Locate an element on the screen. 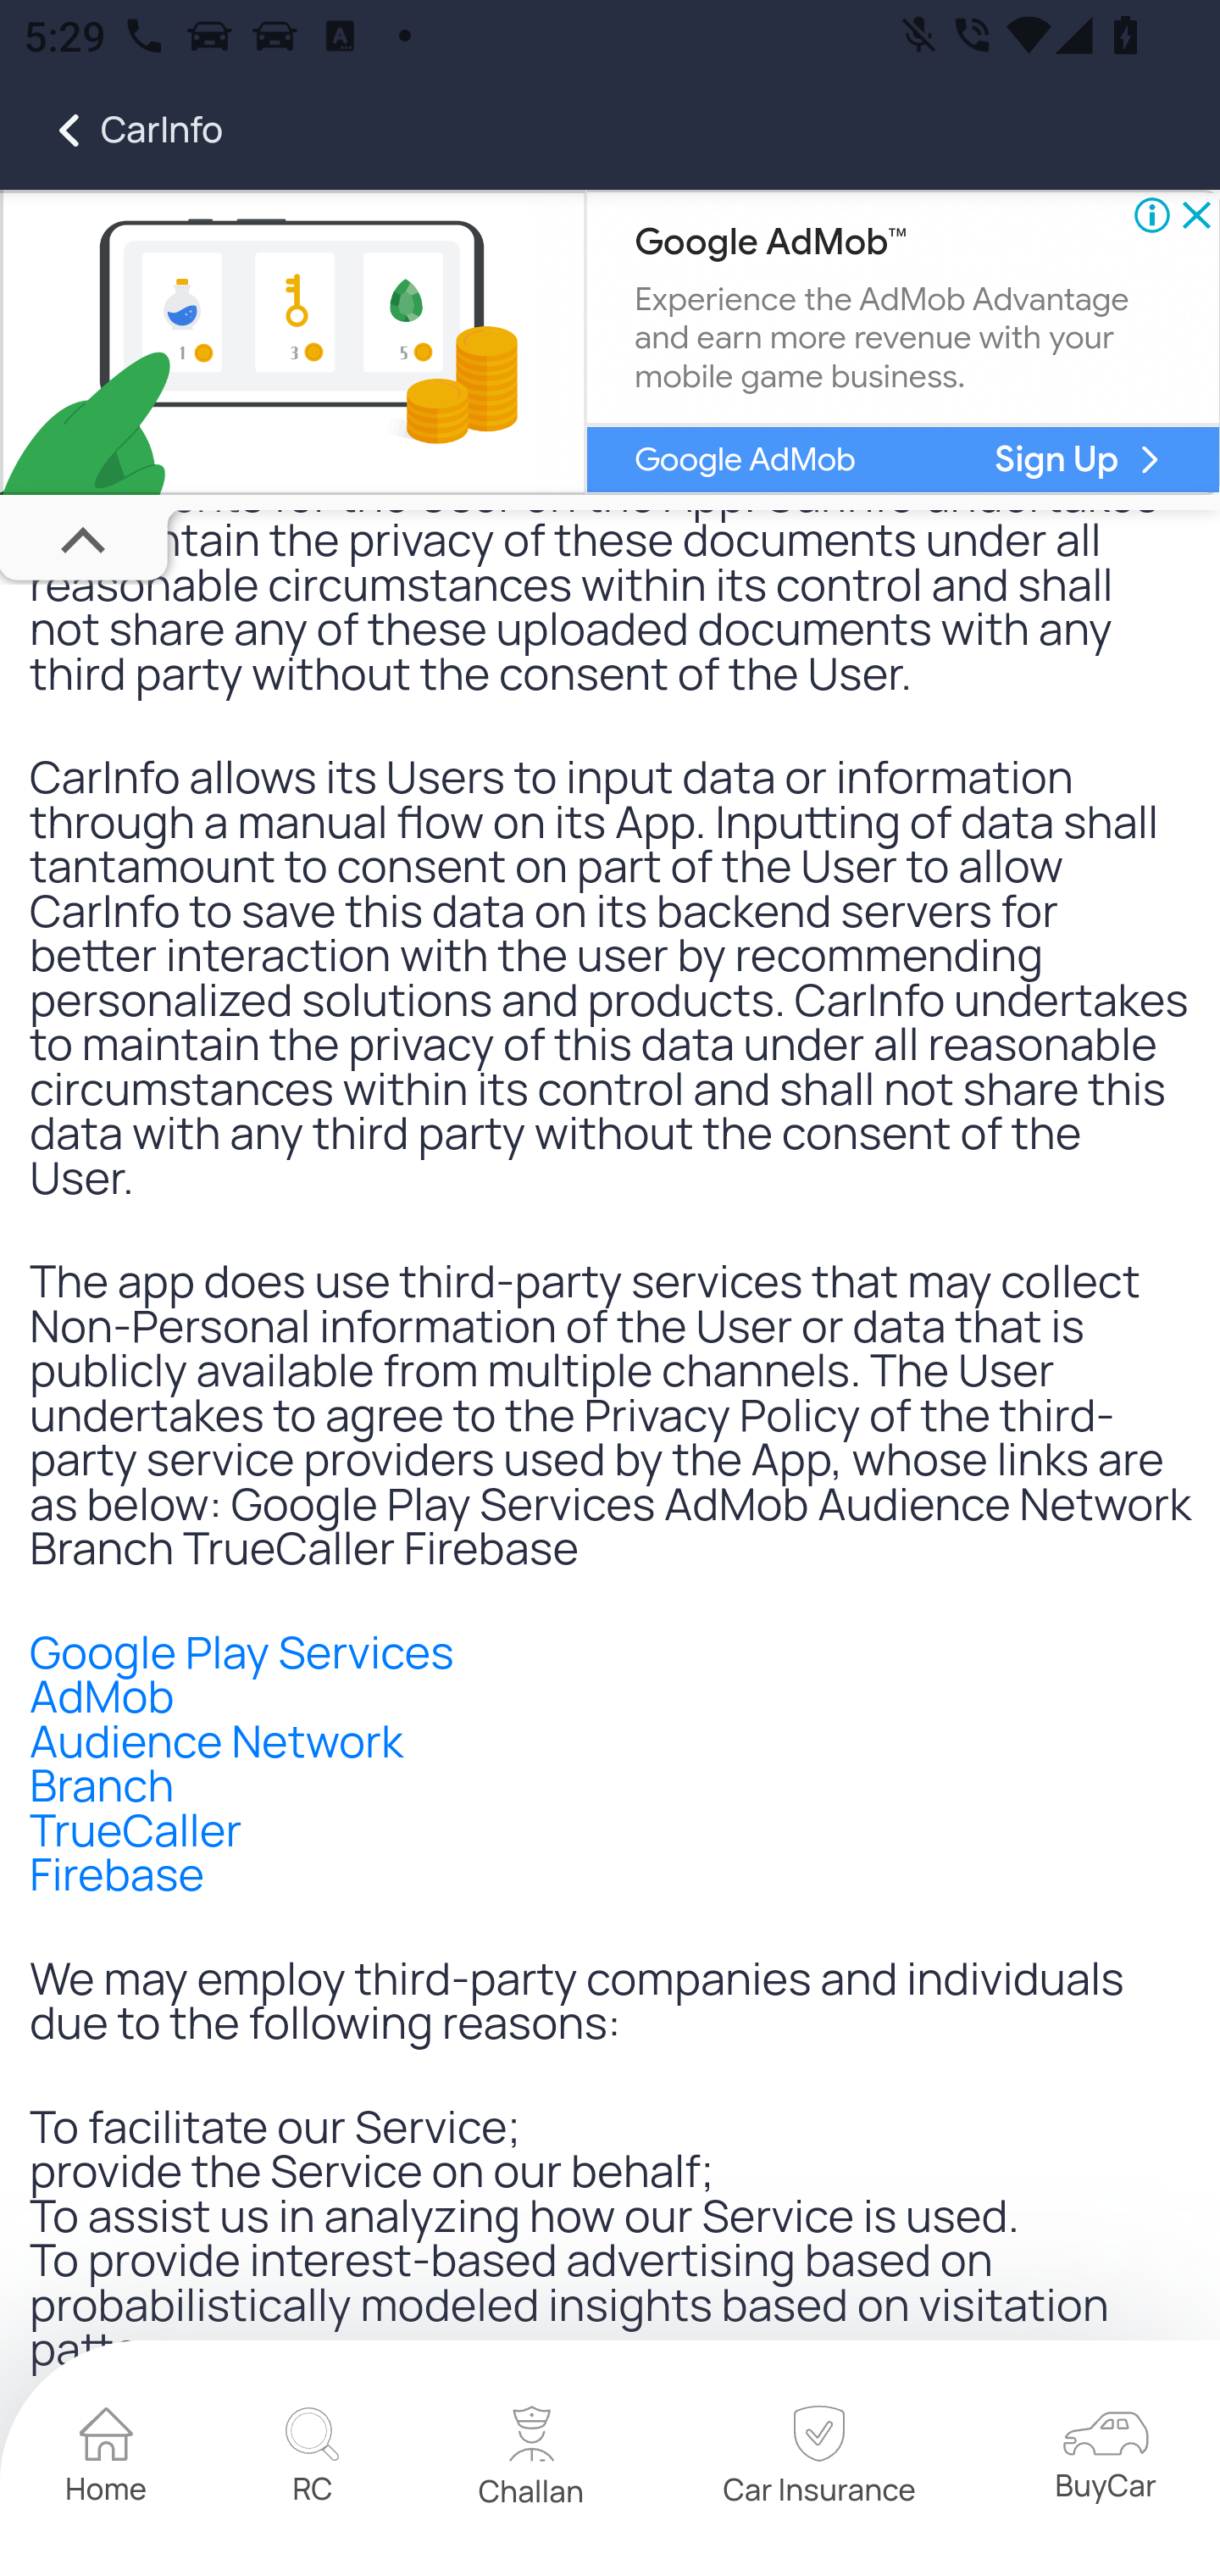 This screenshot has width=1220, height=2576. Firebase is located at coordinates (118, 1874).